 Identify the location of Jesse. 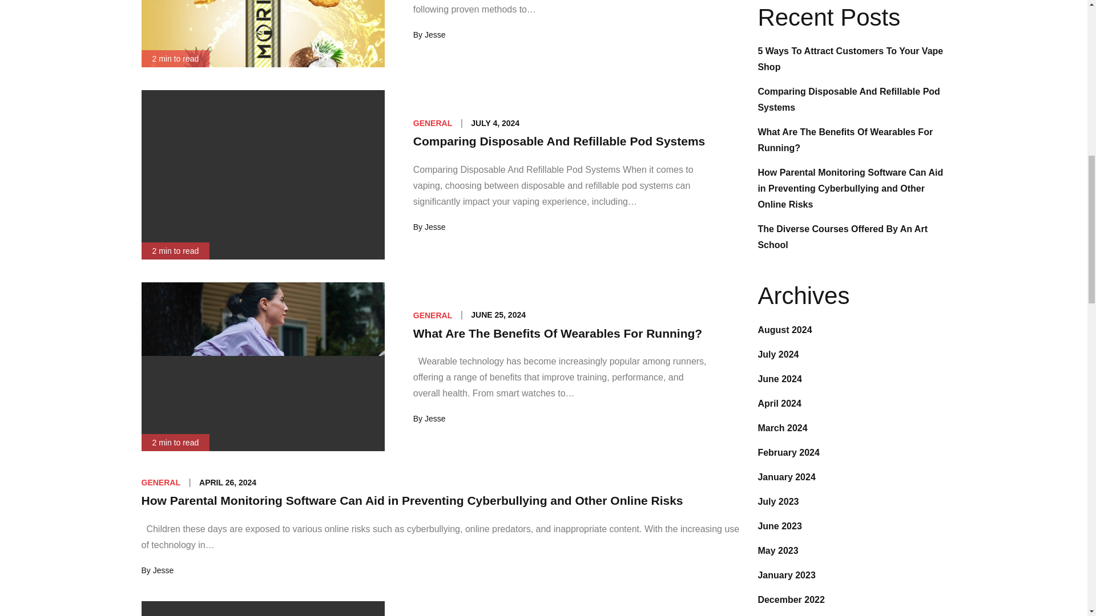
(435, 227).